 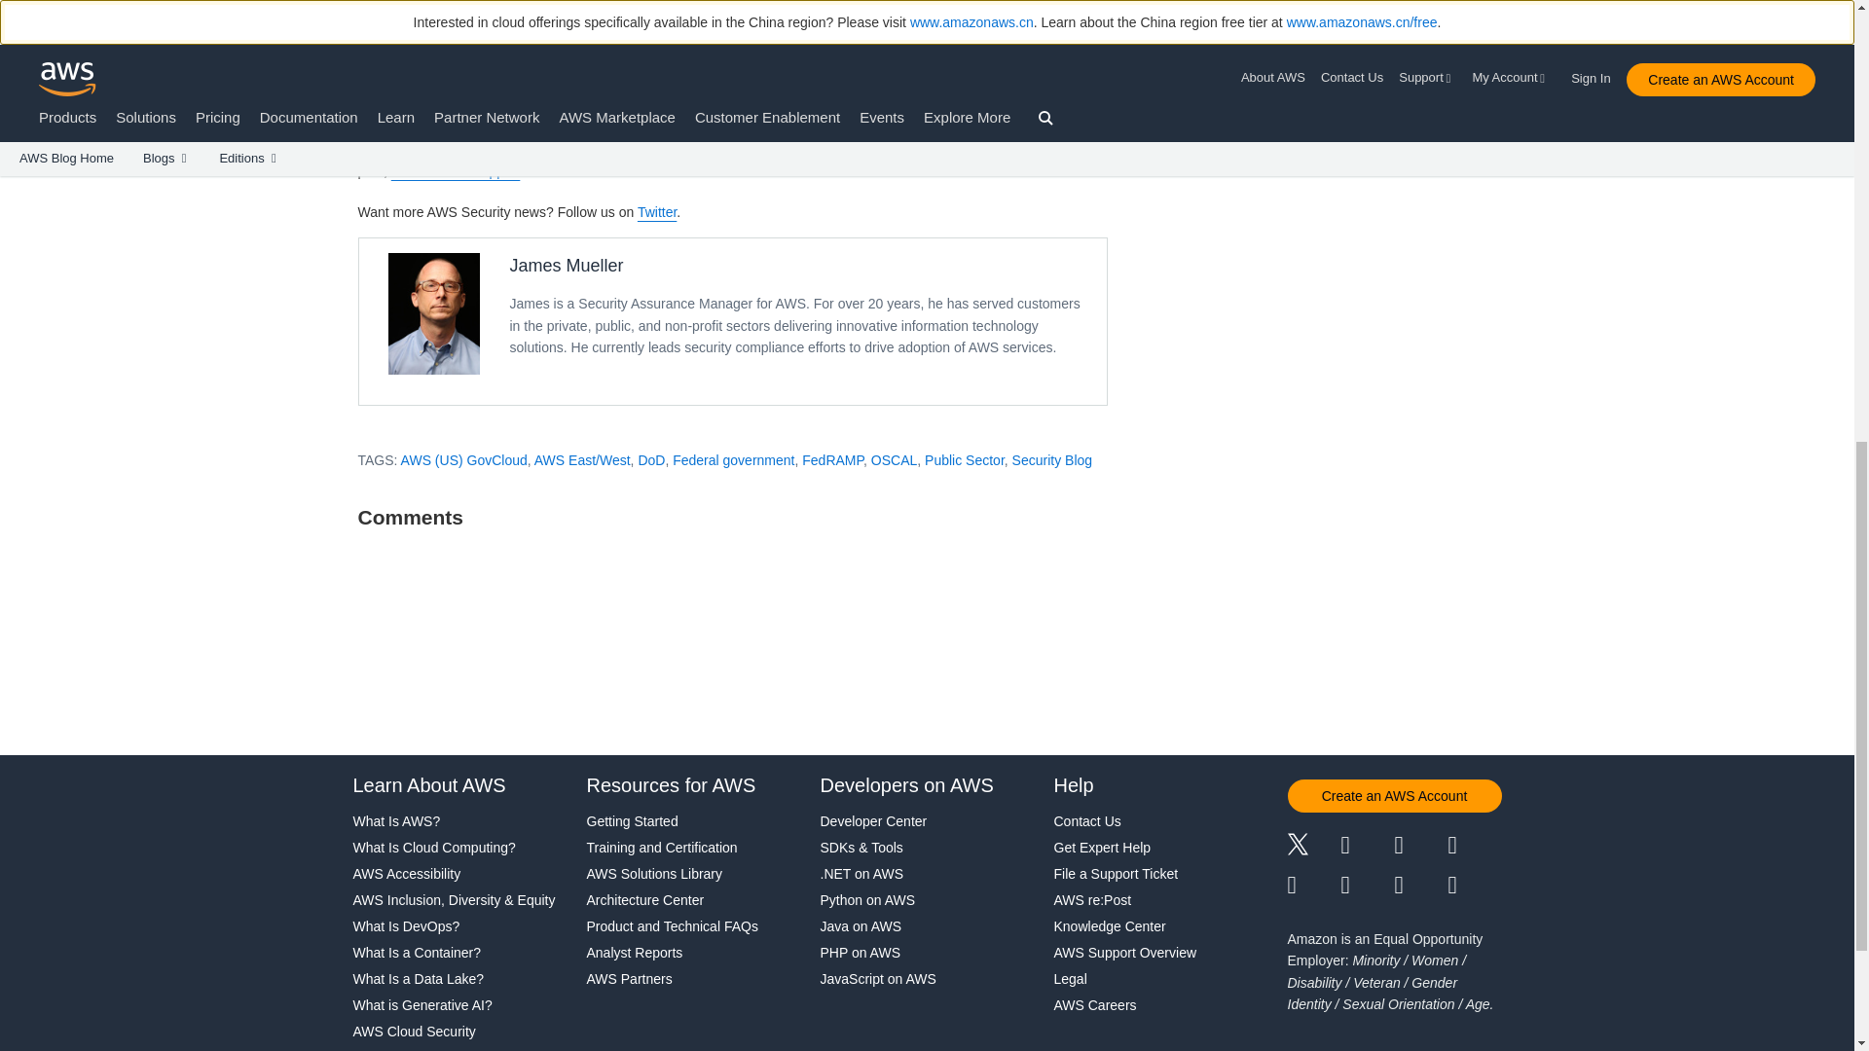 What do you see at coordinates (1476, 847) in the screenshot?
I see `Instagram` at bounding box center [1476, 847].